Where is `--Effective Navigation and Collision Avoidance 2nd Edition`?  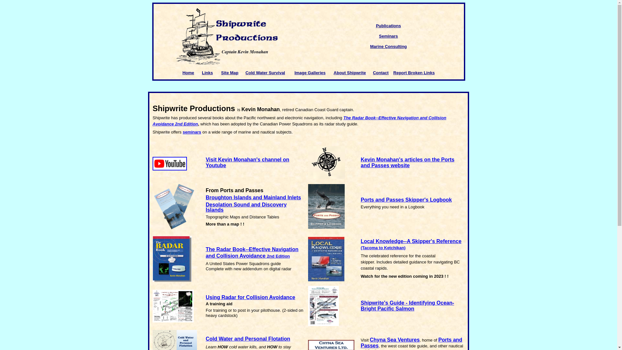
--Effective Navigation and Collision Avoidance 2nd Edition is located at coordinates (299, 121).